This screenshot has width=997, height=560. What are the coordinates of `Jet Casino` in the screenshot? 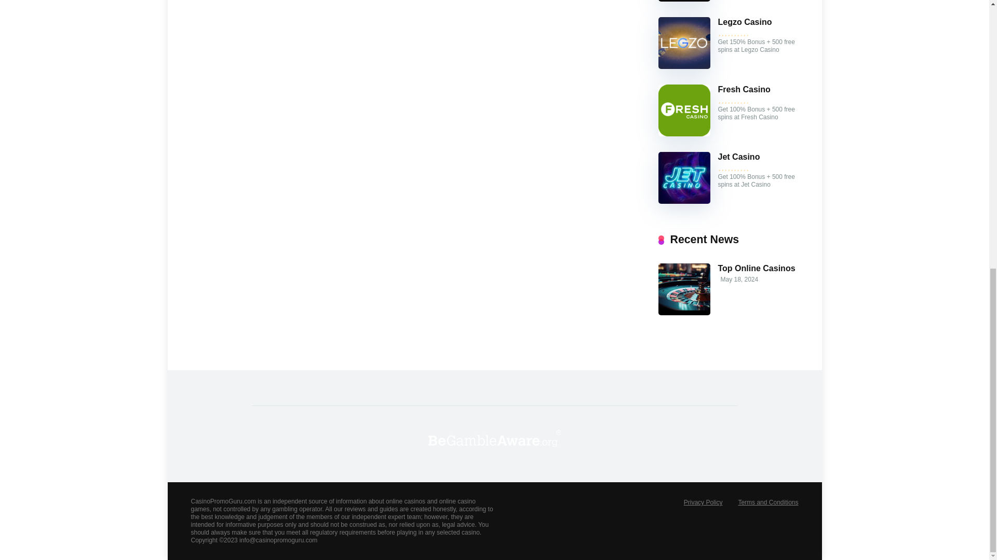 It's located at (738, 157).